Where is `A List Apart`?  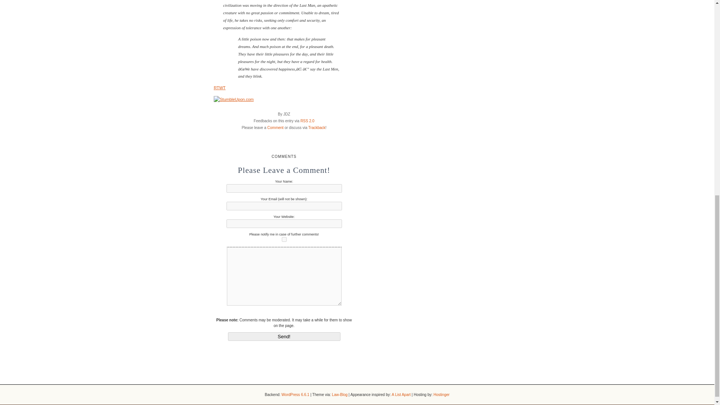
A List Apart is located at coordinates (401, 394).